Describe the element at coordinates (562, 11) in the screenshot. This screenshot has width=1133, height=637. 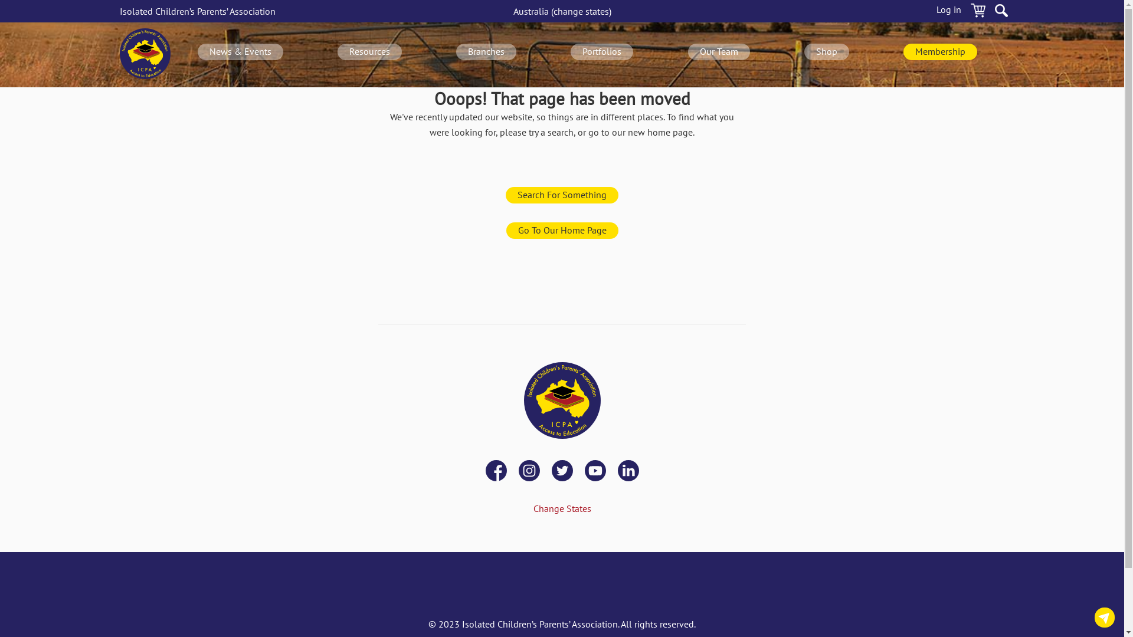
I see `Australia (change states)` at that location.